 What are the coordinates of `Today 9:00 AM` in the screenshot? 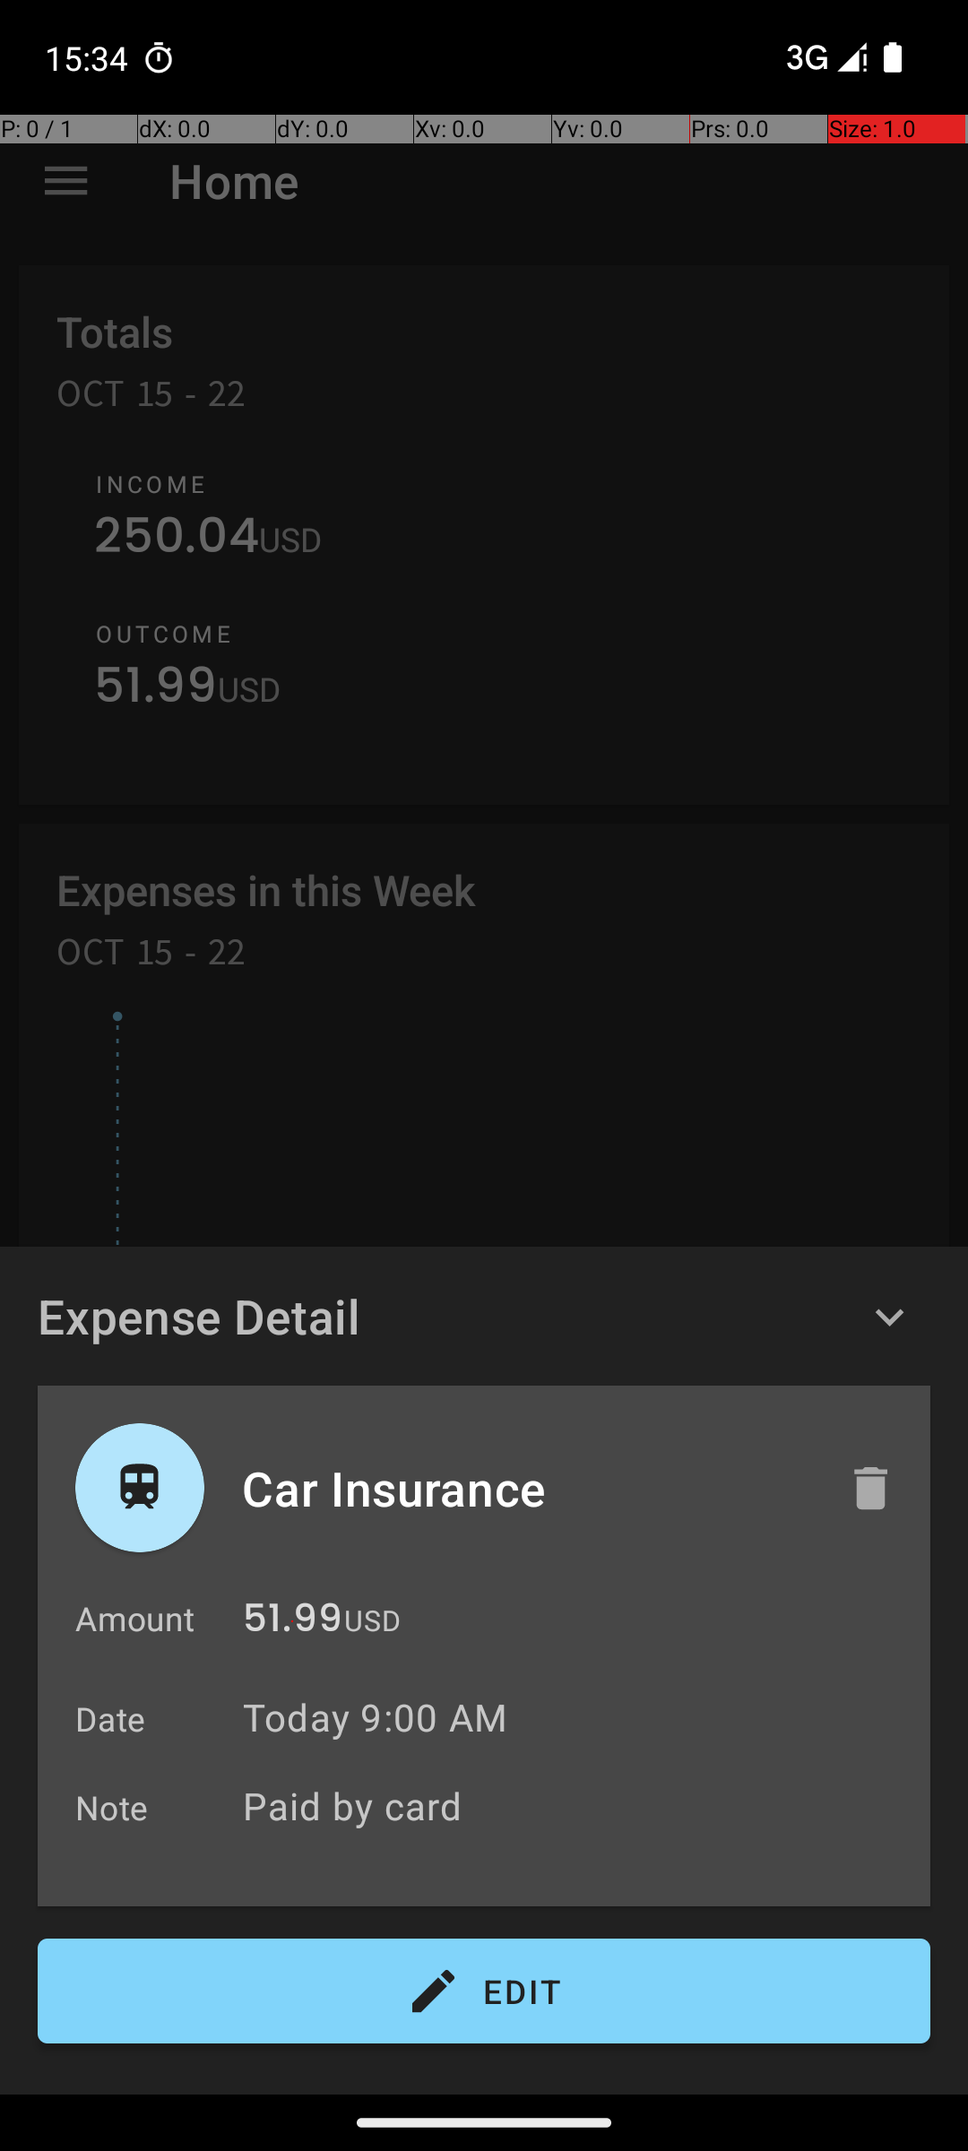 It's located at (375, 1717).